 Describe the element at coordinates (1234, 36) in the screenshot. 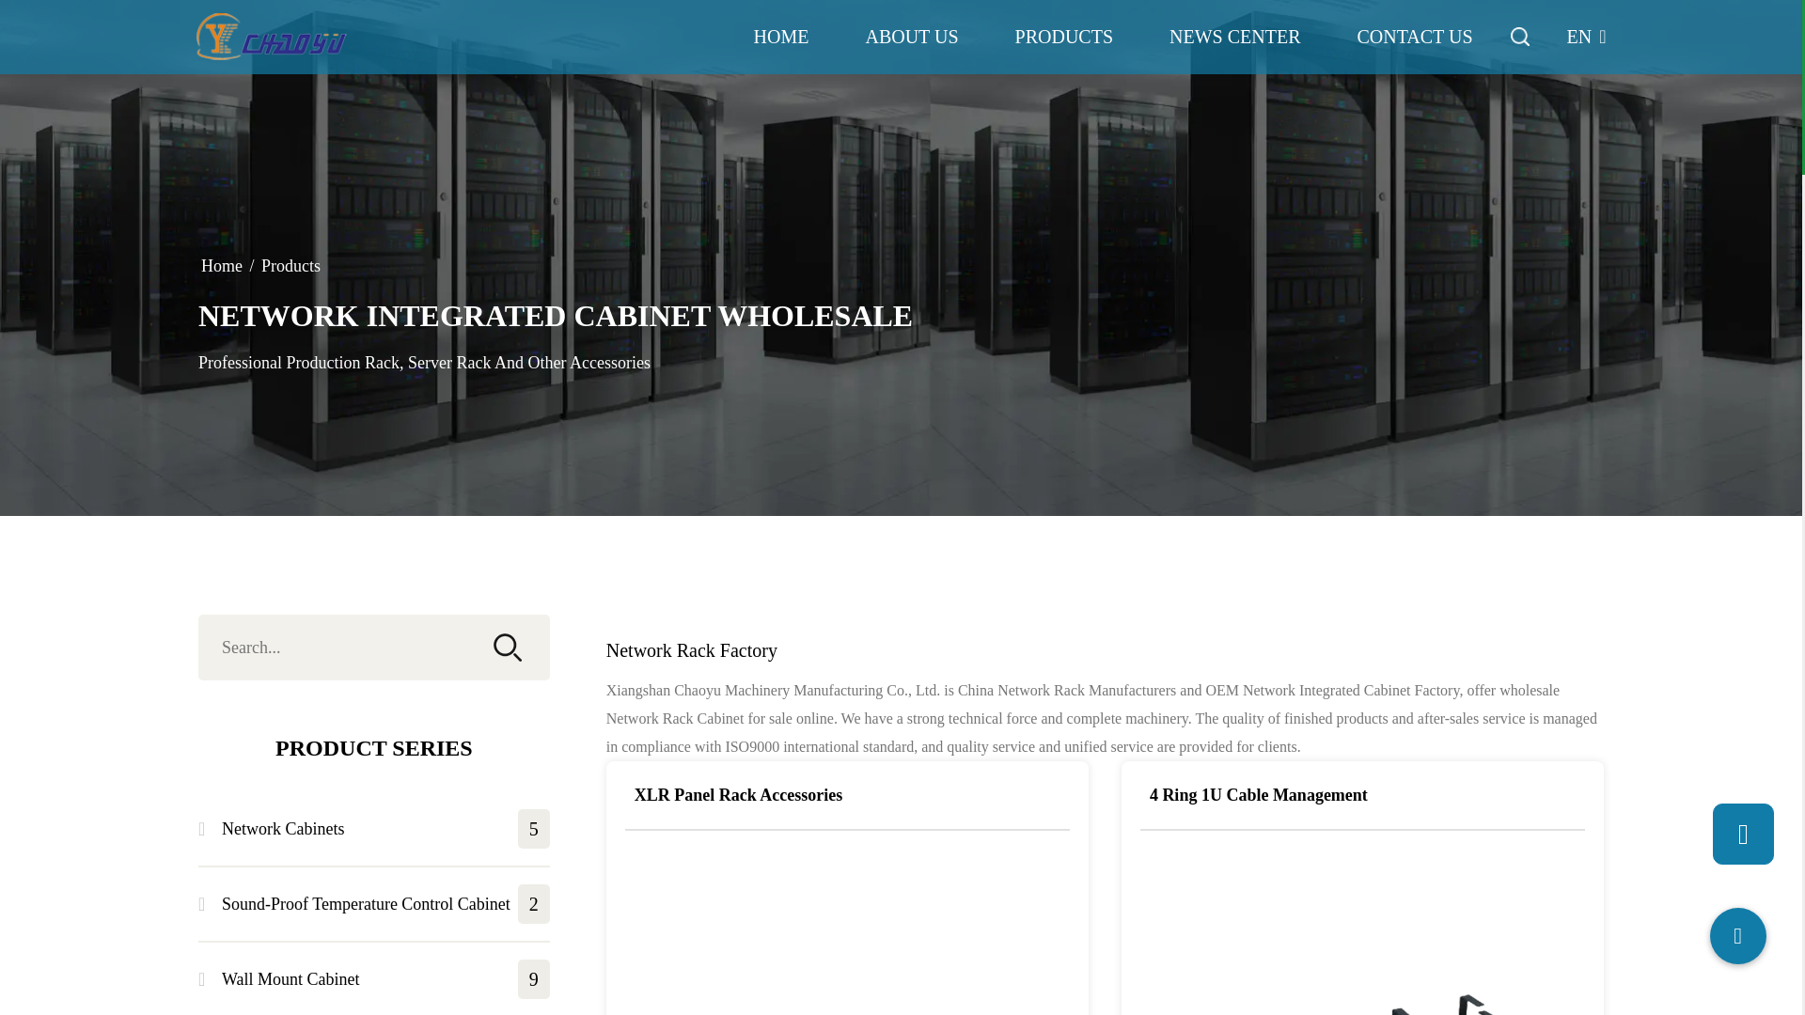

I see `NEWS CENTER` at that location.